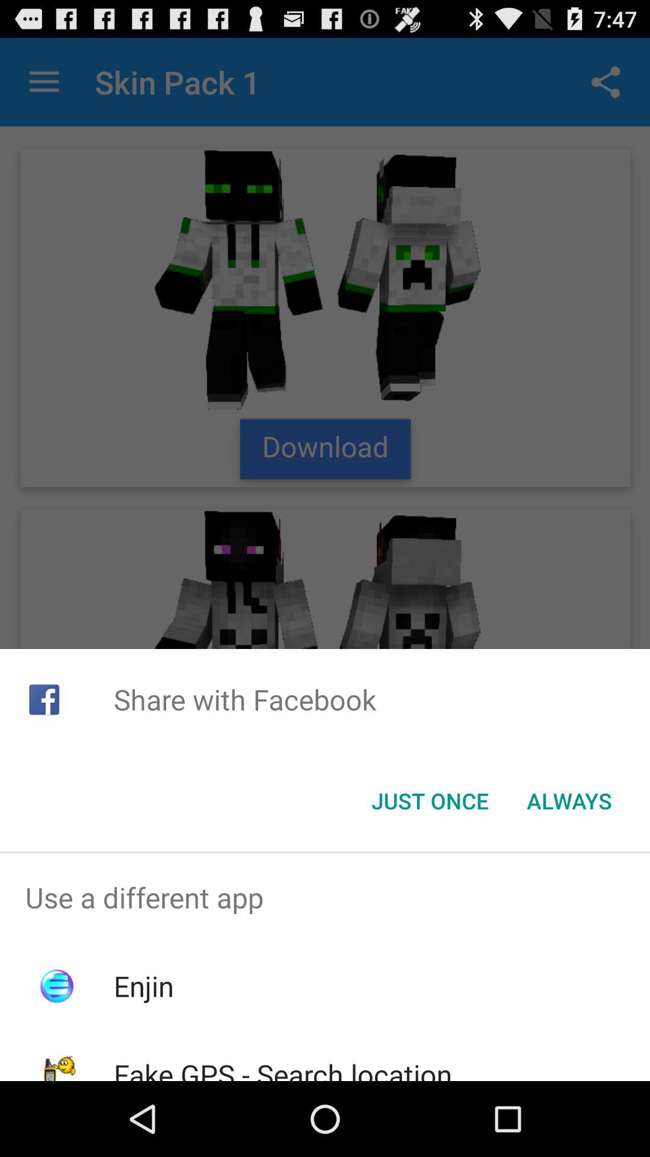  I want to click on launch item above fake gps search app, so click(143, 986).